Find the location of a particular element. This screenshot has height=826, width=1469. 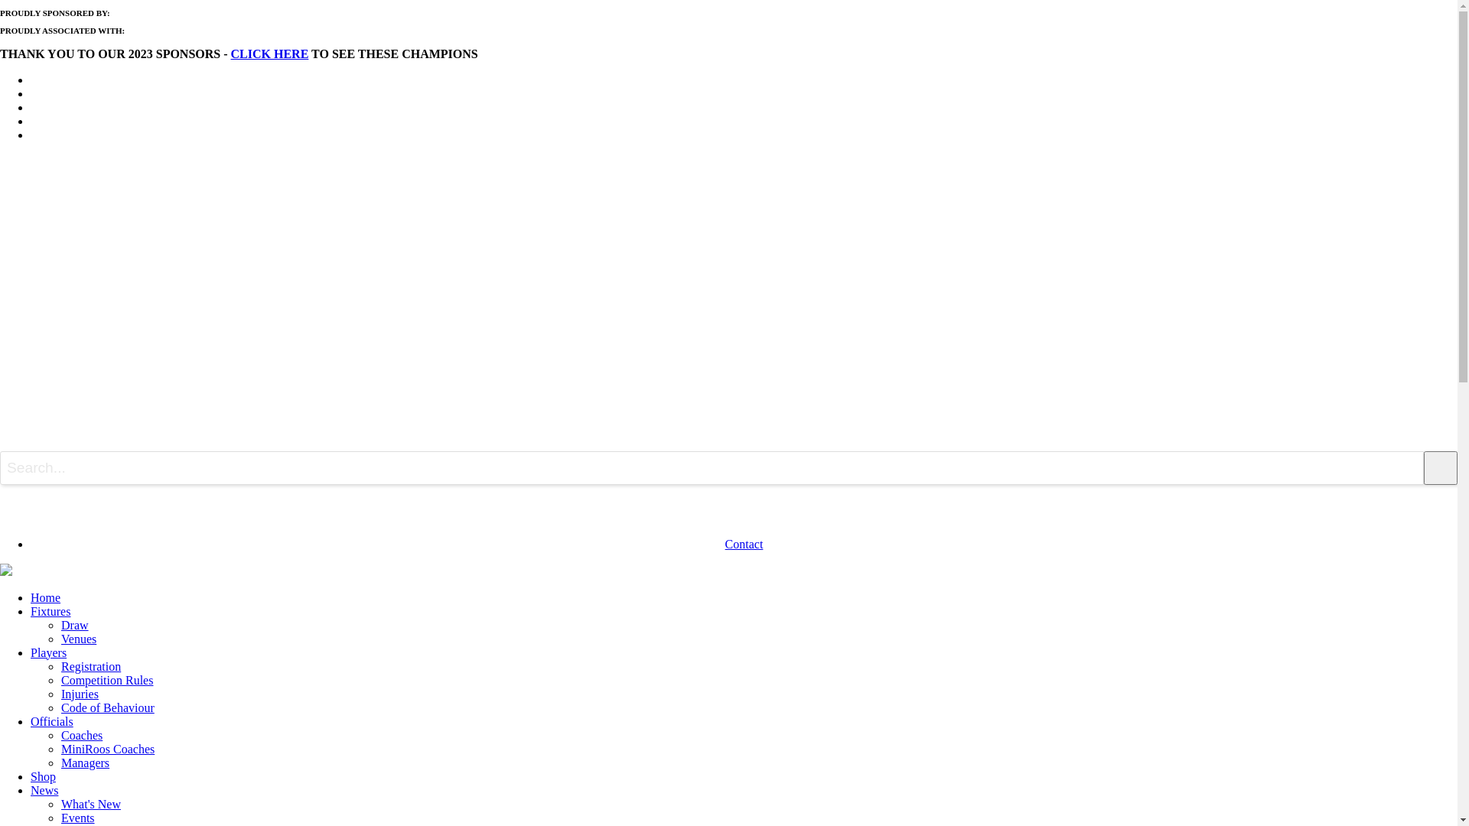

Coaches is located at coordinates (82, 736).